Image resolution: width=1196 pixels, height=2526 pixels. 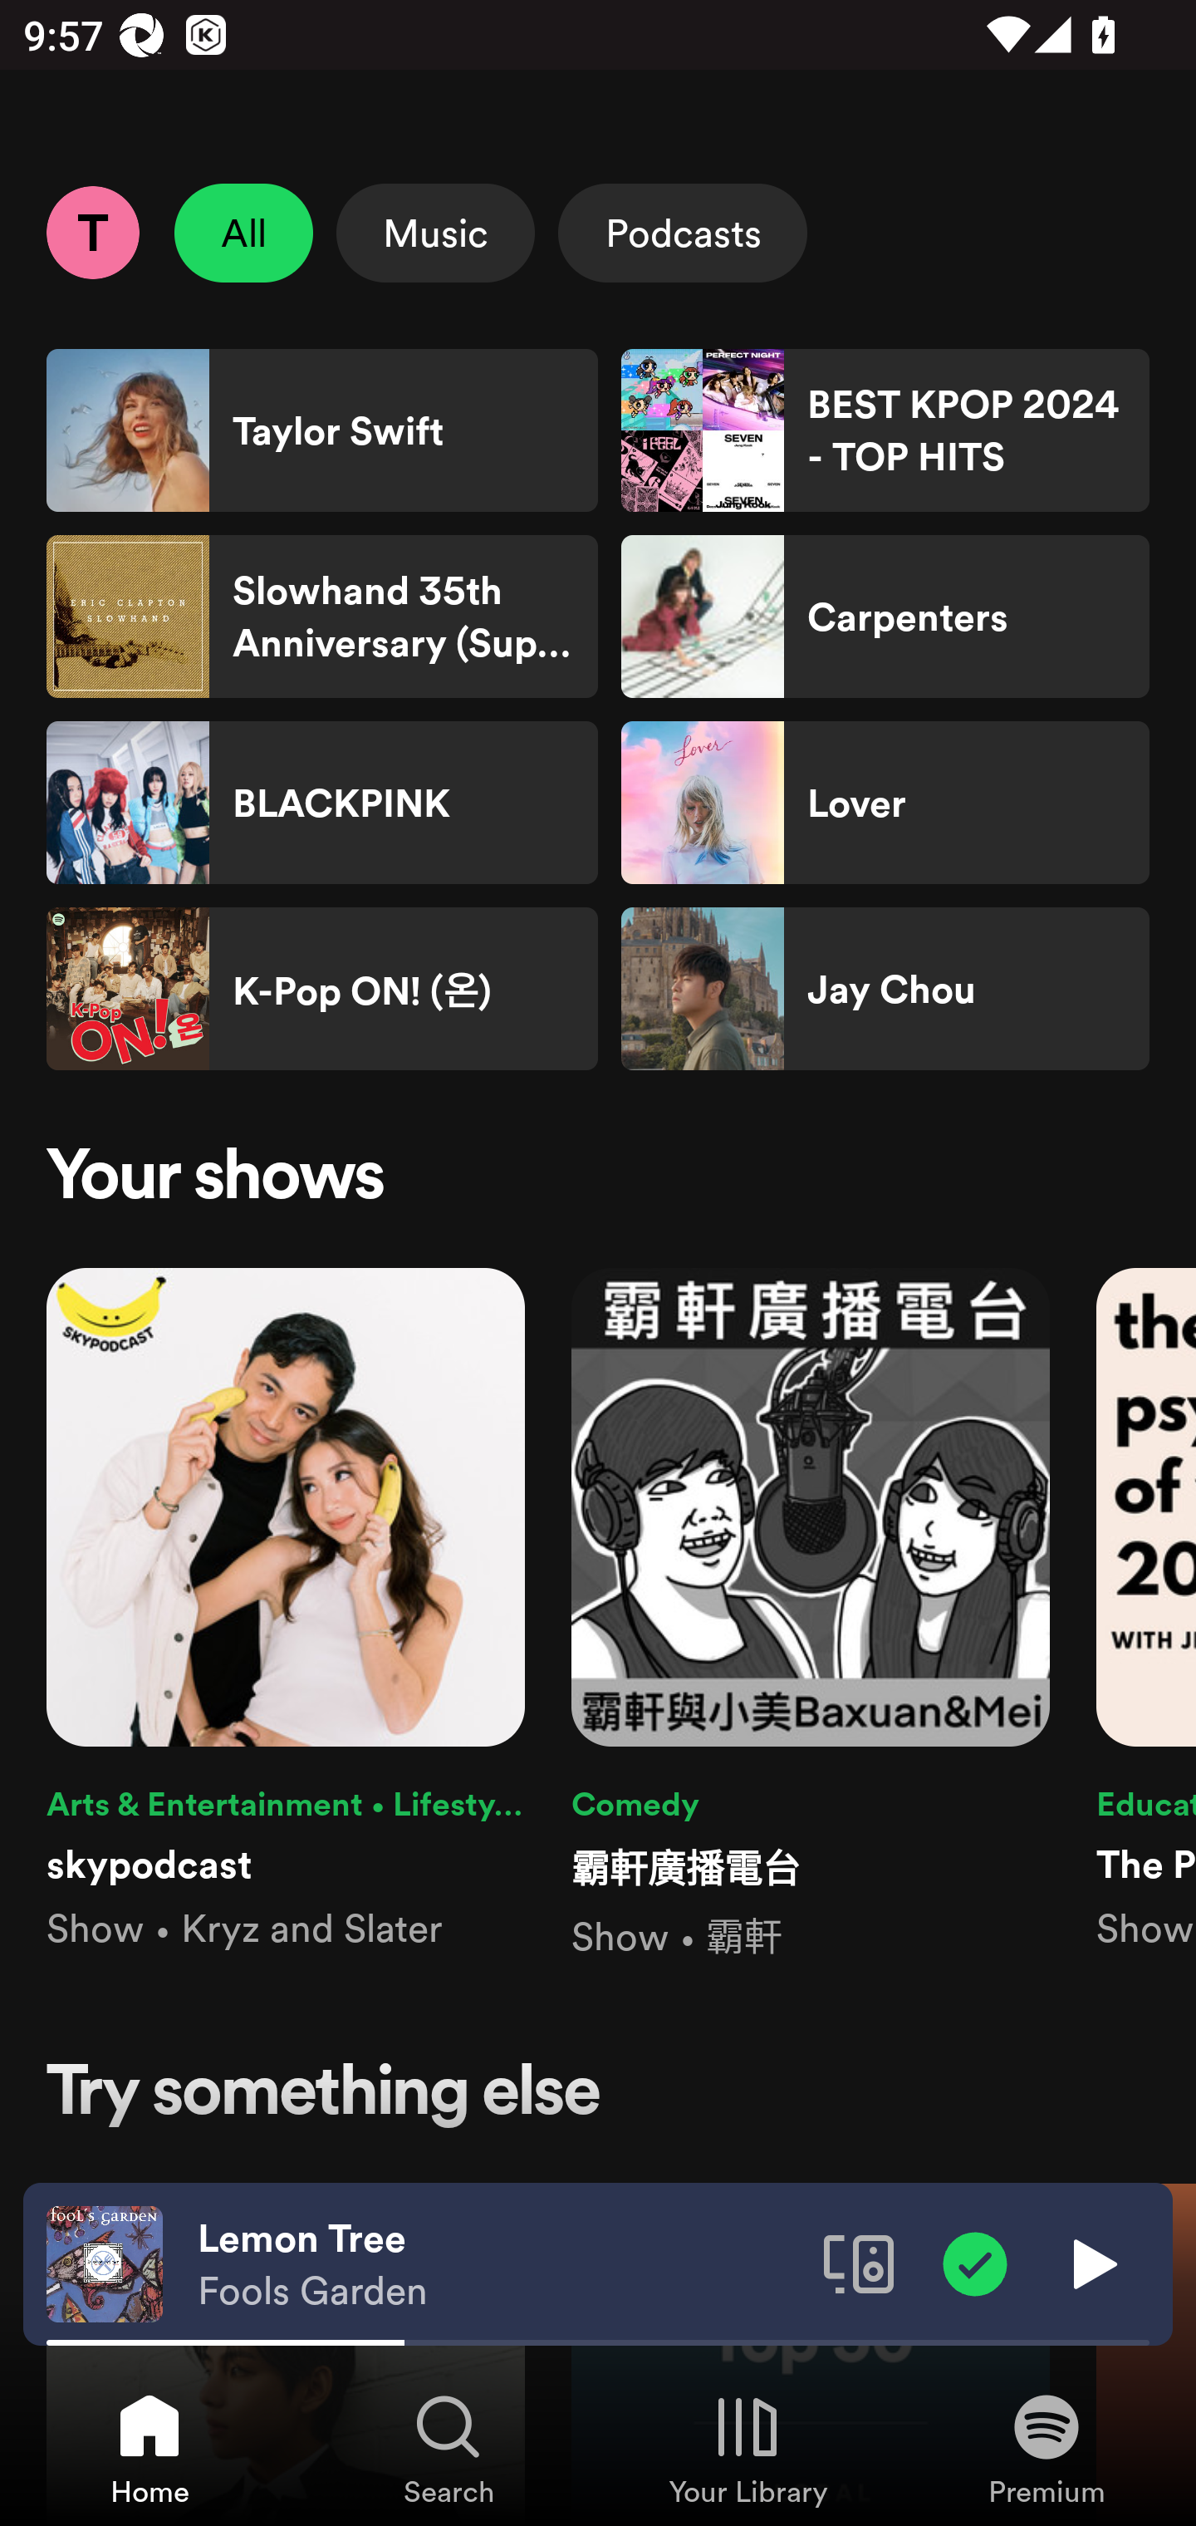 I want to click on Lemon Tree Fools Garden, so click(x=498, y=2264).